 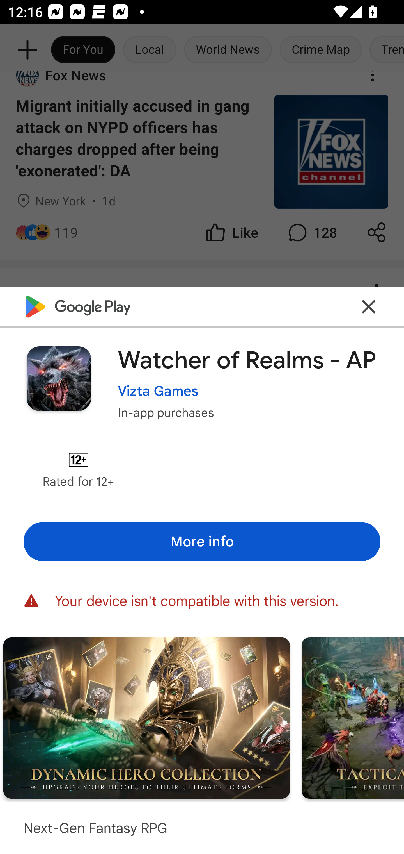 What do you see at coordinates (369, 306) in the screenshot?
I see `Close` at bounding box center [369, 306].